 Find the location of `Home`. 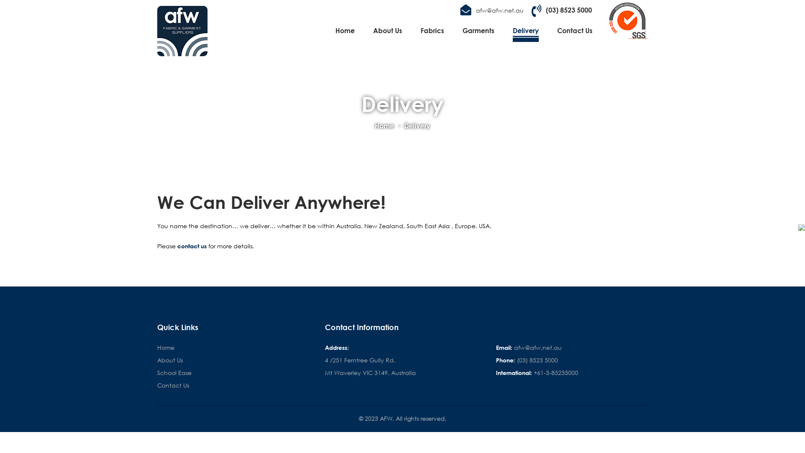

Home is located at coordinates (166, 348).